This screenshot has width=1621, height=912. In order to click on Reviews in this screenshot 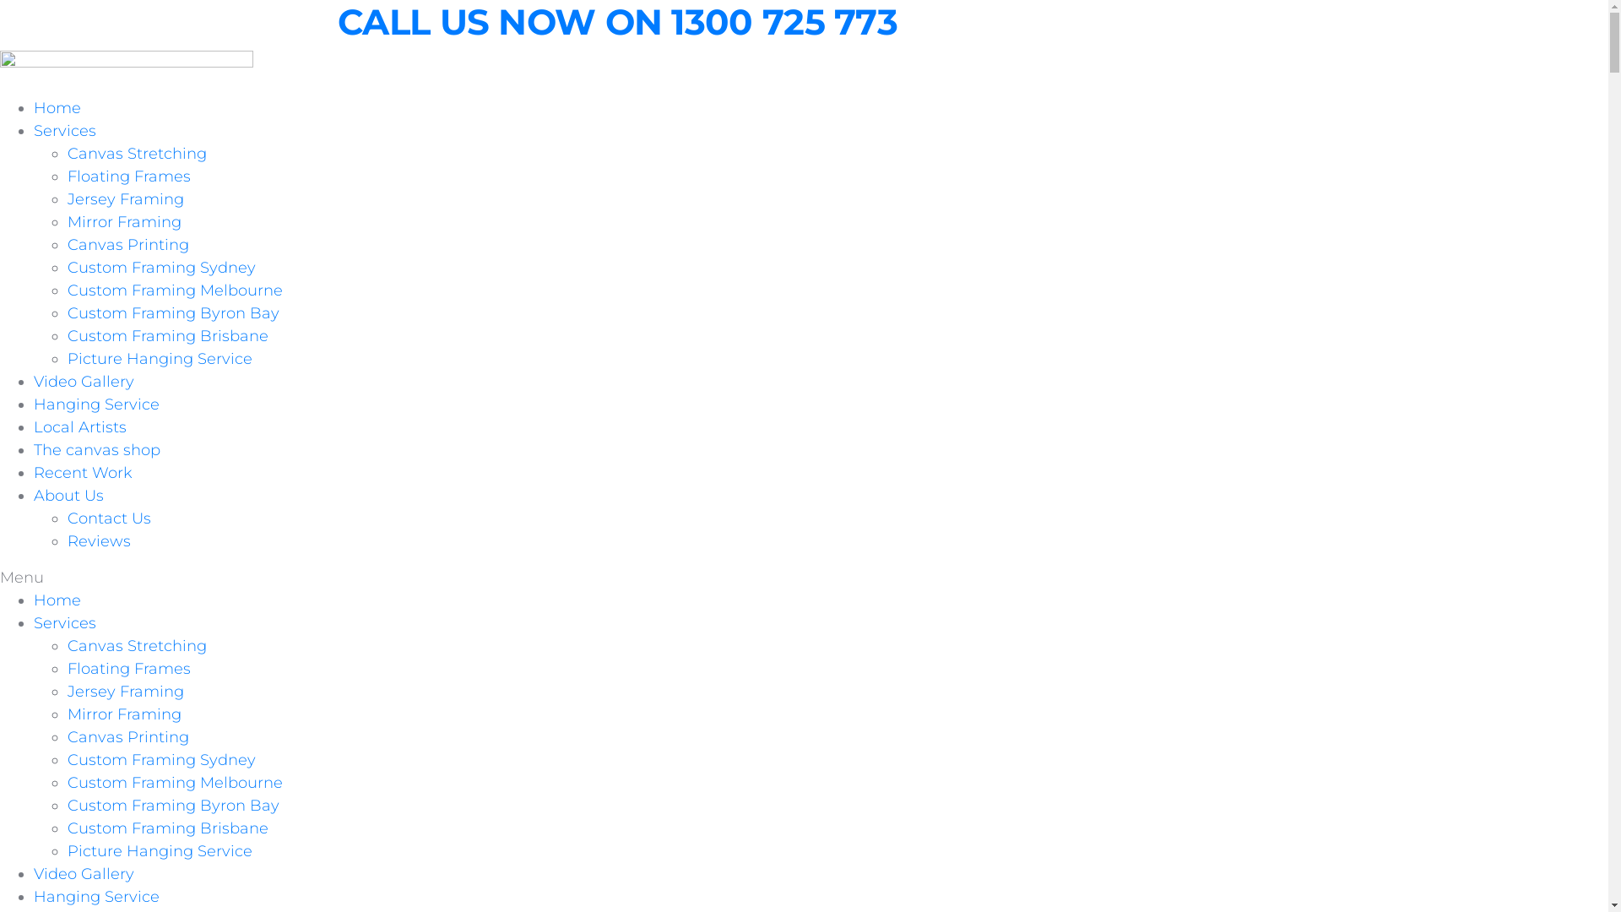, I will do `click(100, 541)`.